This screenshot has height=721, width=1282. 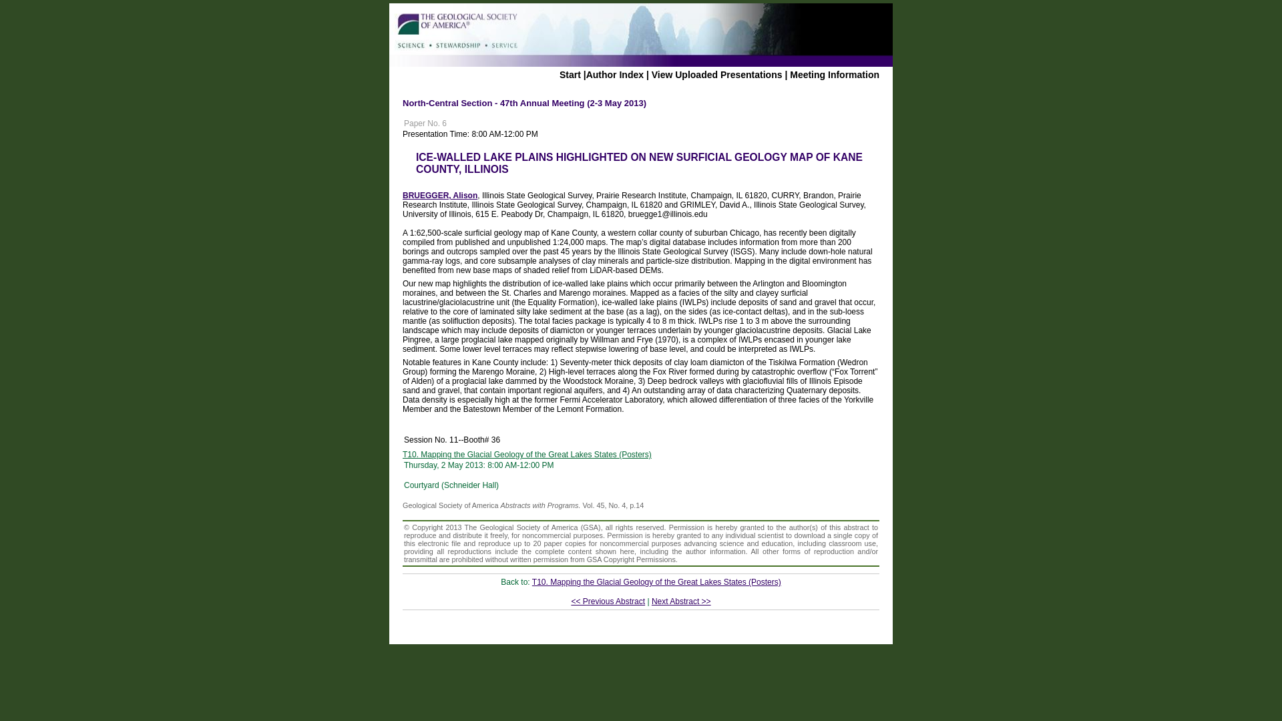 What do you see at coordinates (614, 74) in the screenshot?
I see `Author Index` at bounding box center [614, 74].